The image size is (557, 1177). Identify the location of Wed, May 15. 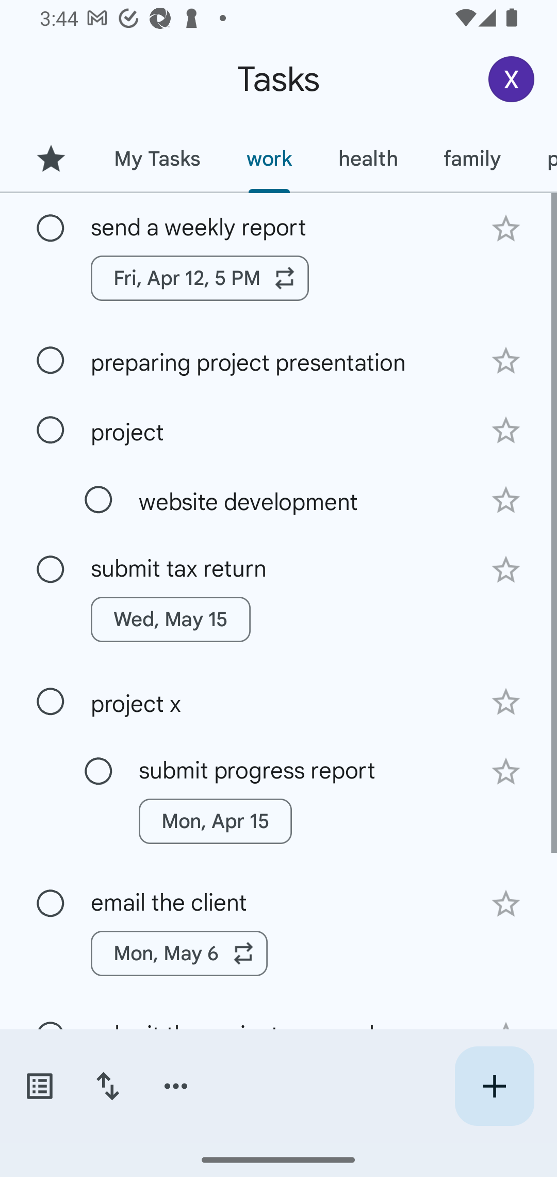
(171, 619).